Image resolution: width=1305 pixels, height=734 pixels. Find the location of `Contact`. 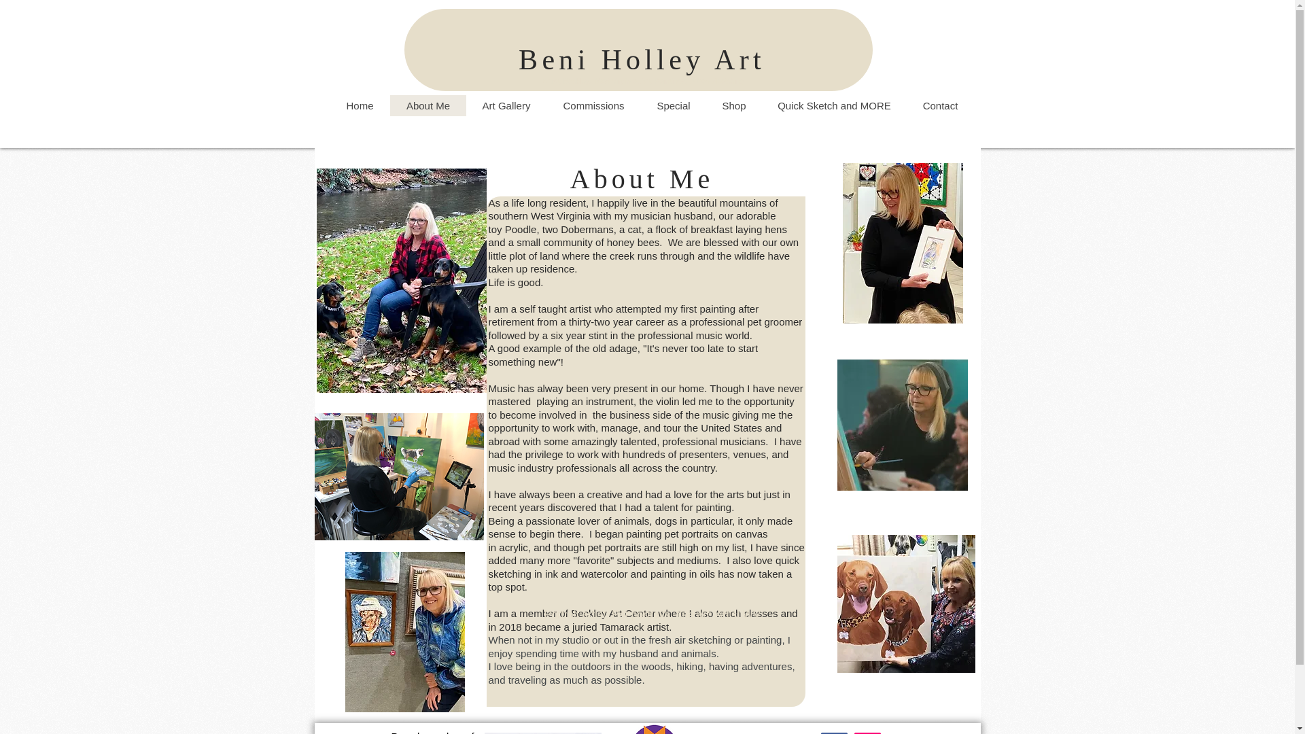

Contact is located at coordinates (940, 105).